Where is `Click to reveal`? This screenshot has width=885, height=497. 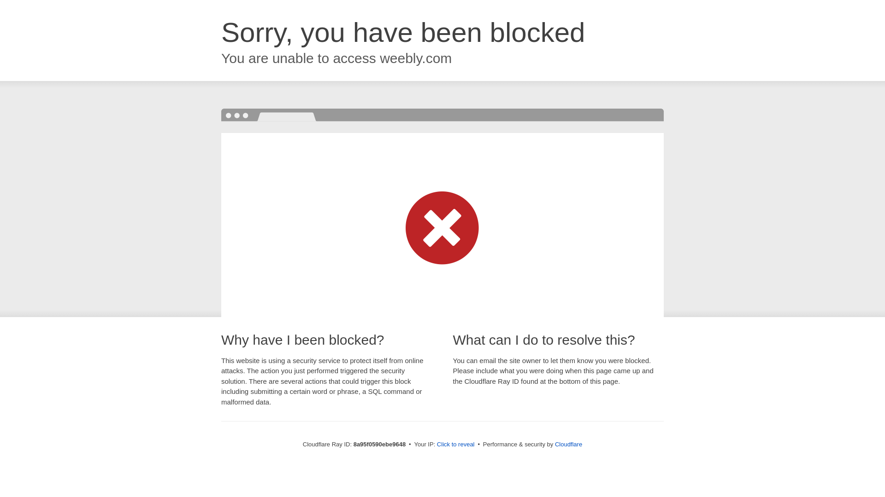
Click to reveal is located at coordinates (455, 445).